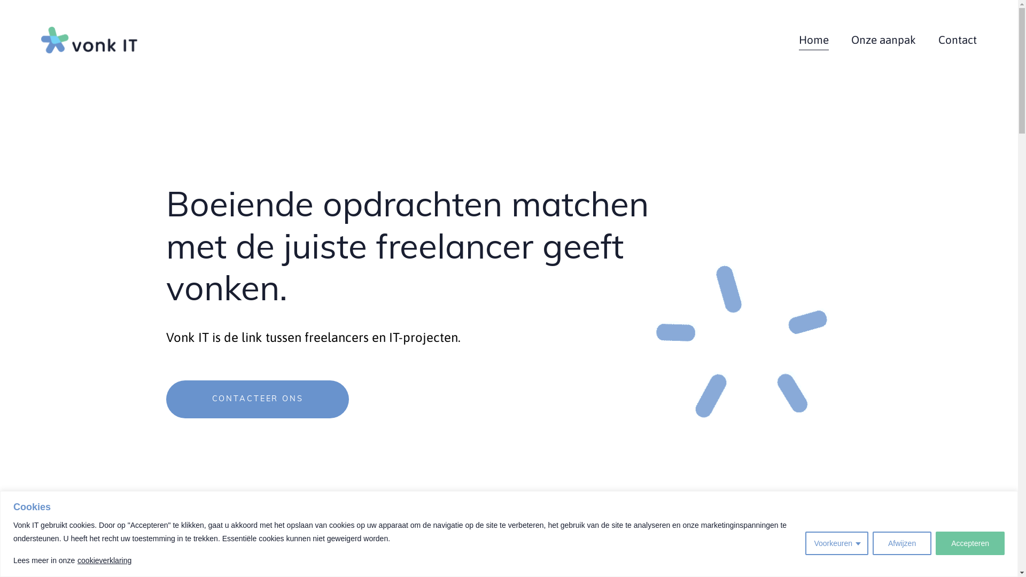 The image size is (1026, 577). What do you see at coordinates (902, 543) in the screenshot?
I see `Afwijzen` at bounding box center [902, 543].